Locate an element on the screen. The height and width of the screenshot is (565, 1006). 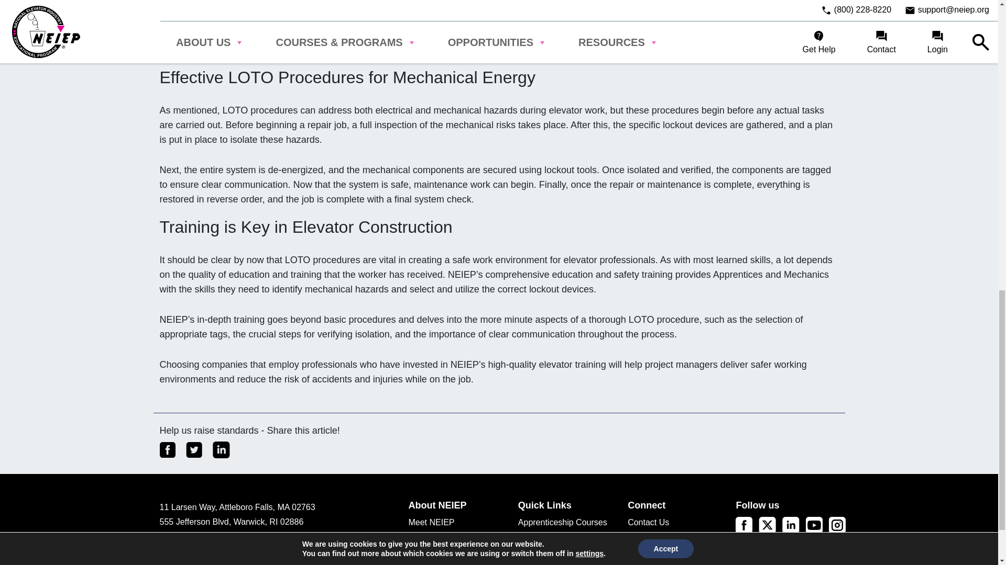
NEIEP's Facebook is located at coordinates (744, 524).